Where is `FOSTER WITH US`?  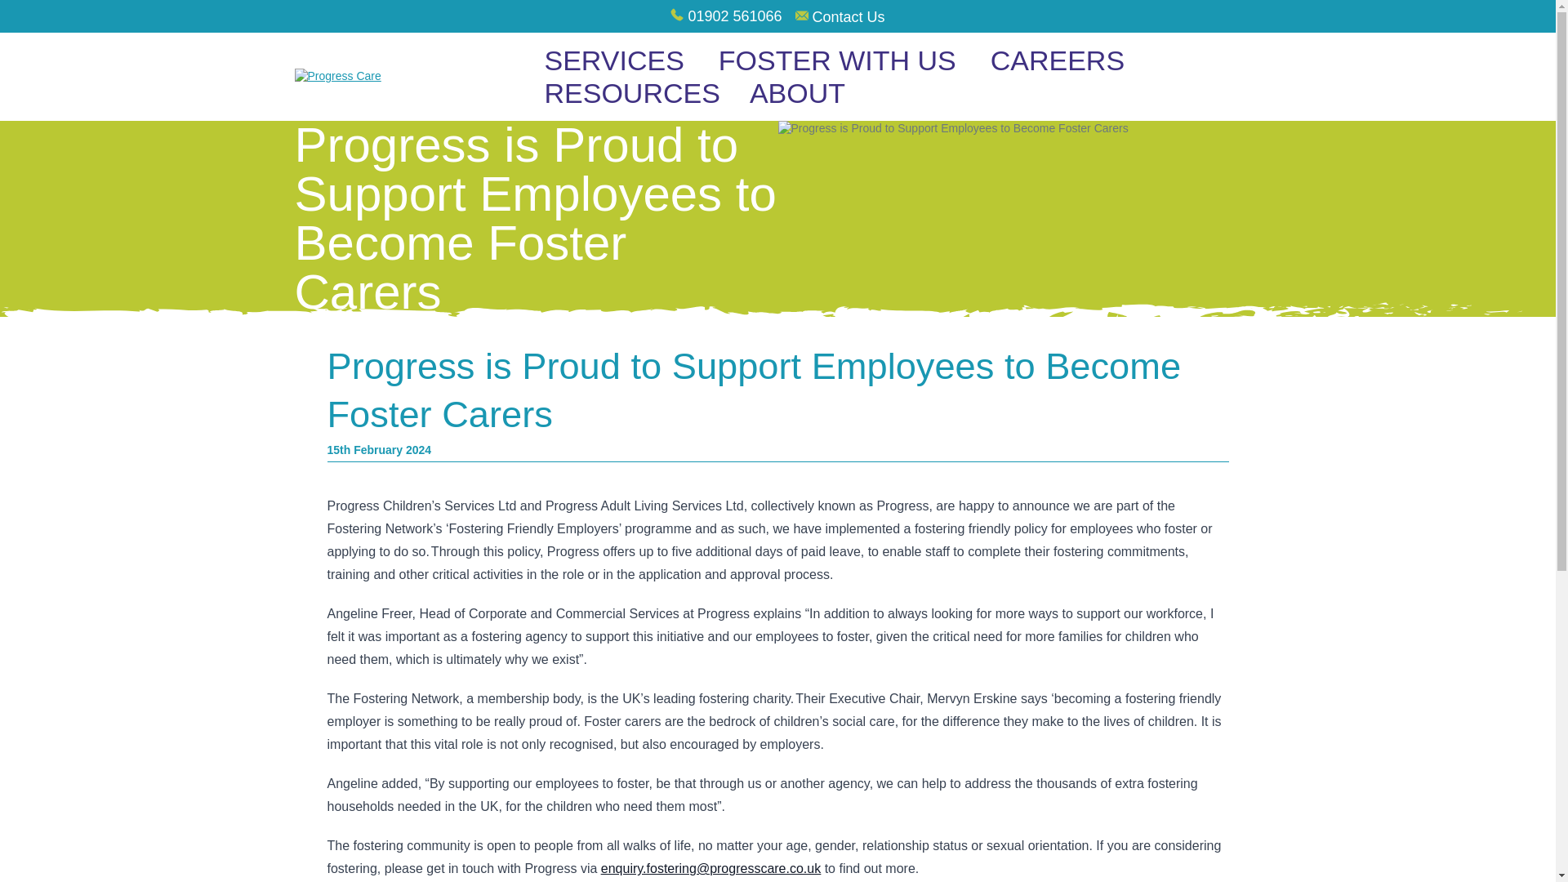 FOSTER WITH US is located at coordinates (840, 60).